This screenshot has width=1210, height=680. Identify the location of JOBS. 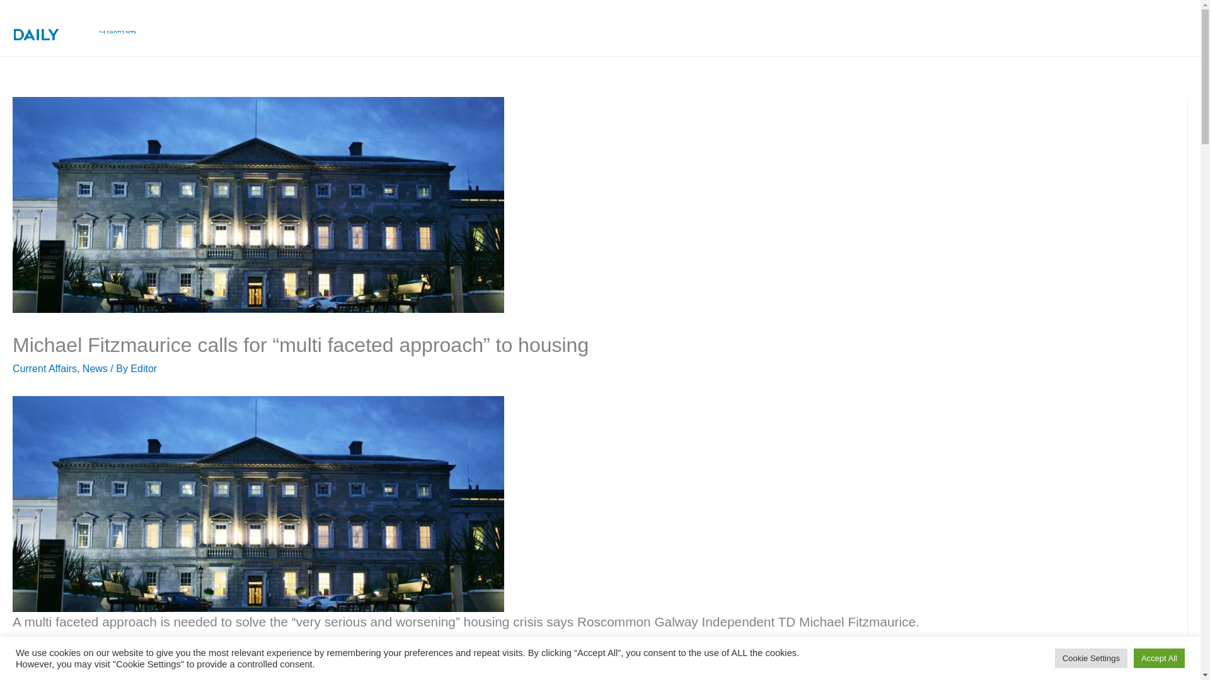
(1061, 28).